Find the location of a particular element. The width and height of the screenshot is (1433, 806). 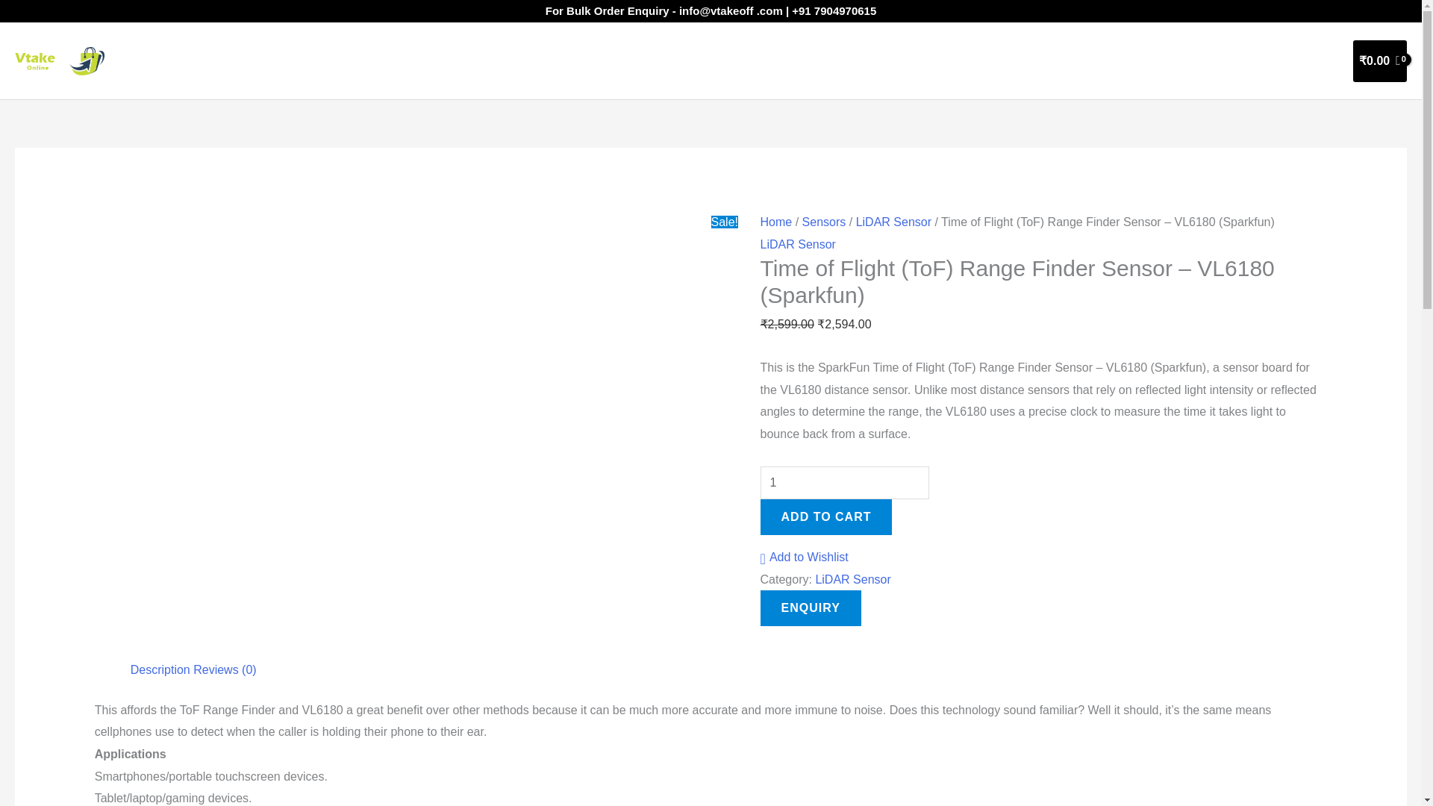

CONTACT US is located at coordinates (1293, 61).